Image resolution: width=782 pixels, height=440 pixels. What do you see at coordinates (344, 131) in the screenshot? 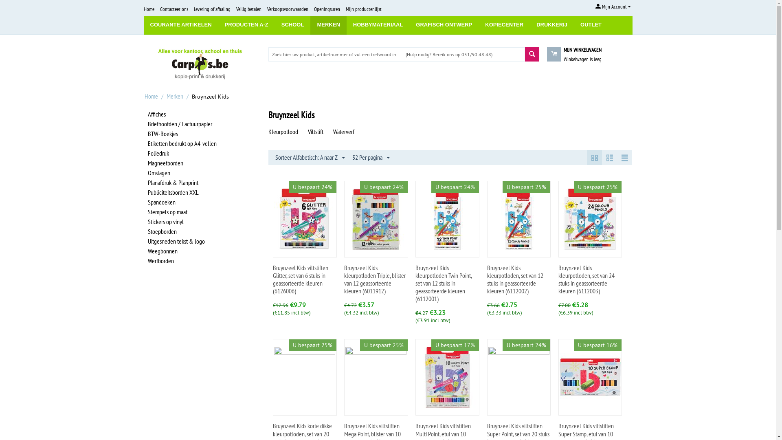
I see `Waterverf` at bounding box center [344, 131].